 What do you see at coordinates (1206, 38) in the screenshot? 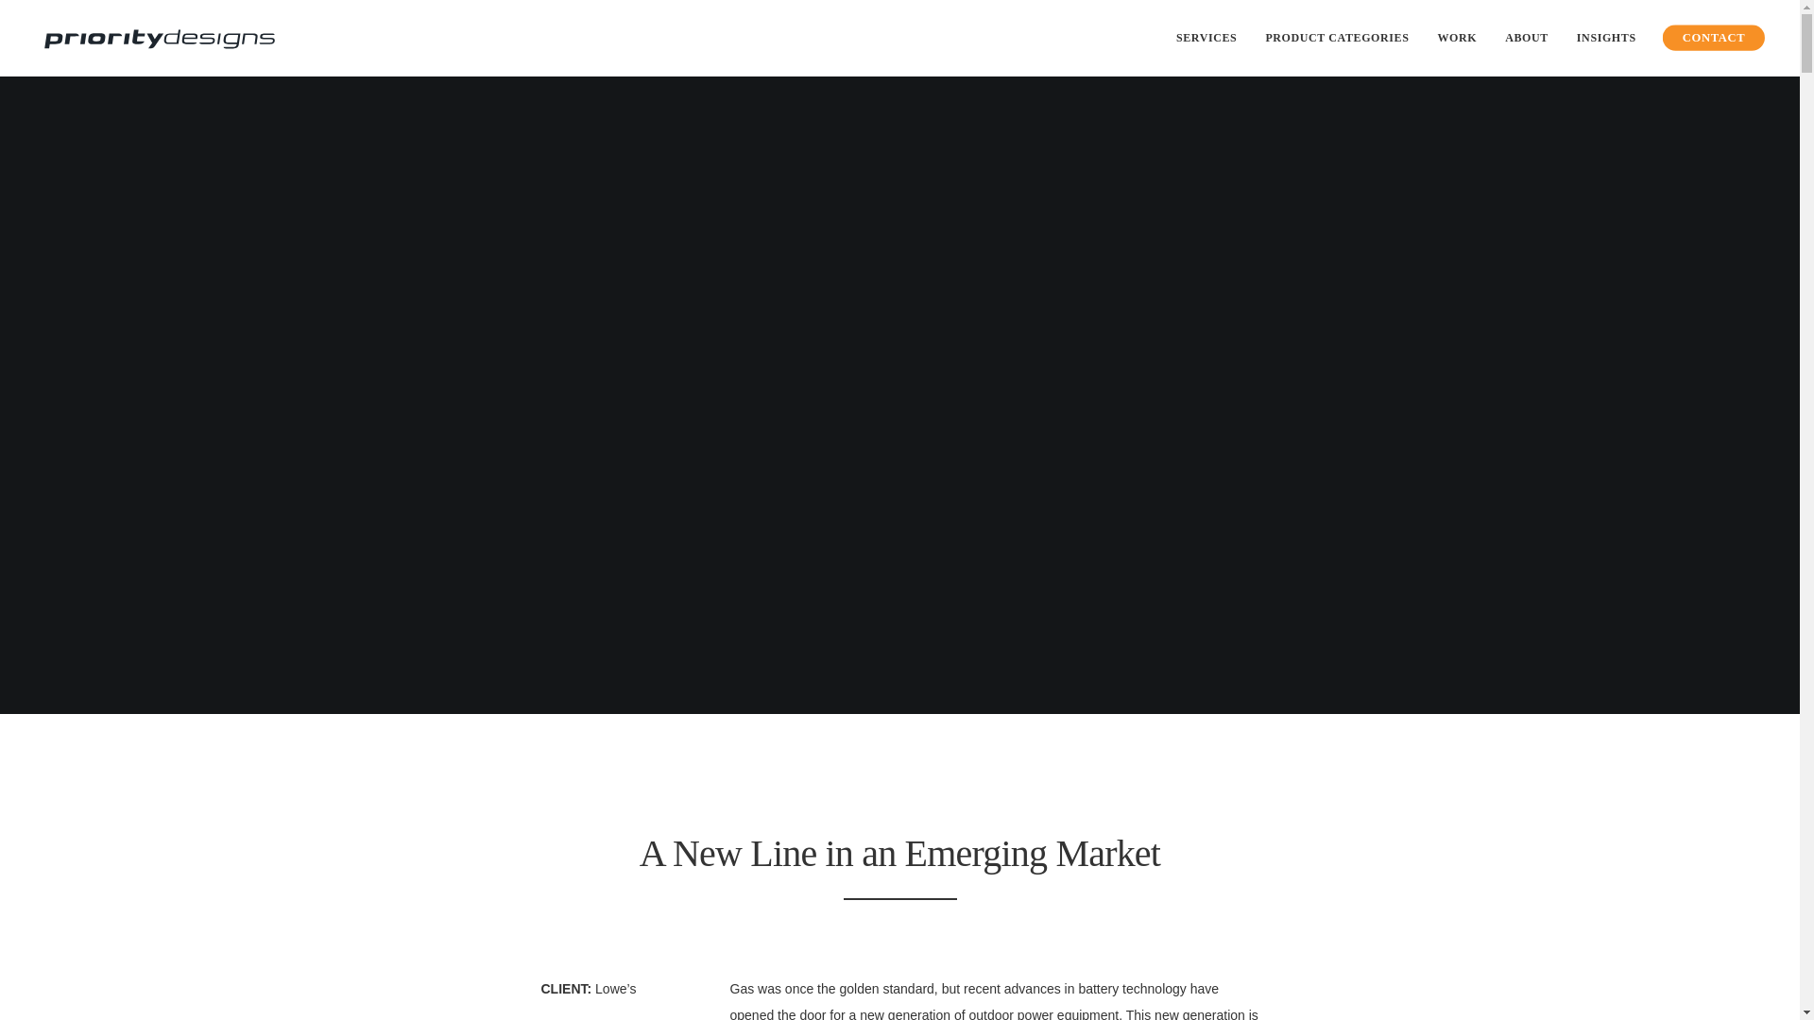
I see `SERVICES` at bounding box center [1206, 38].